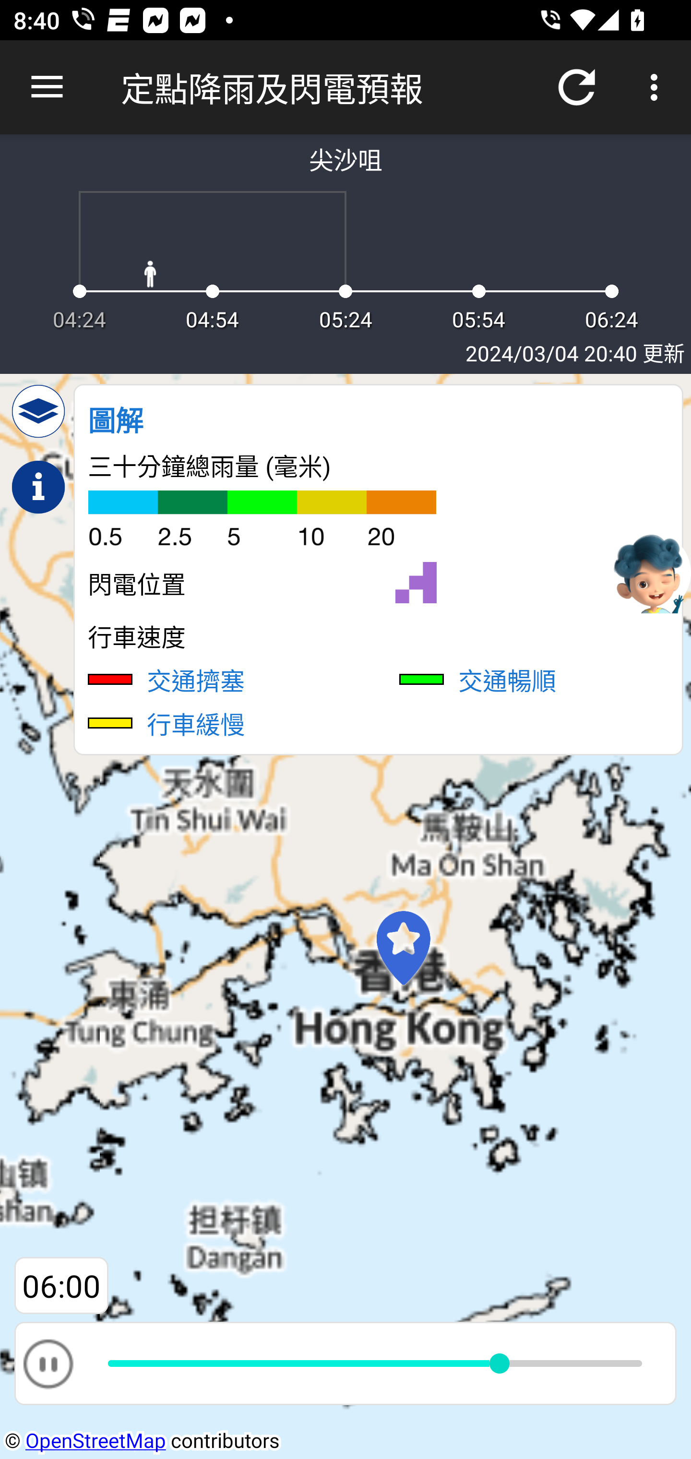 The width and height of the screenshot is (691, 1459). Describe the element at coordinates (38, 411) in the screenshot. I see `選擇 圖層` at that location.